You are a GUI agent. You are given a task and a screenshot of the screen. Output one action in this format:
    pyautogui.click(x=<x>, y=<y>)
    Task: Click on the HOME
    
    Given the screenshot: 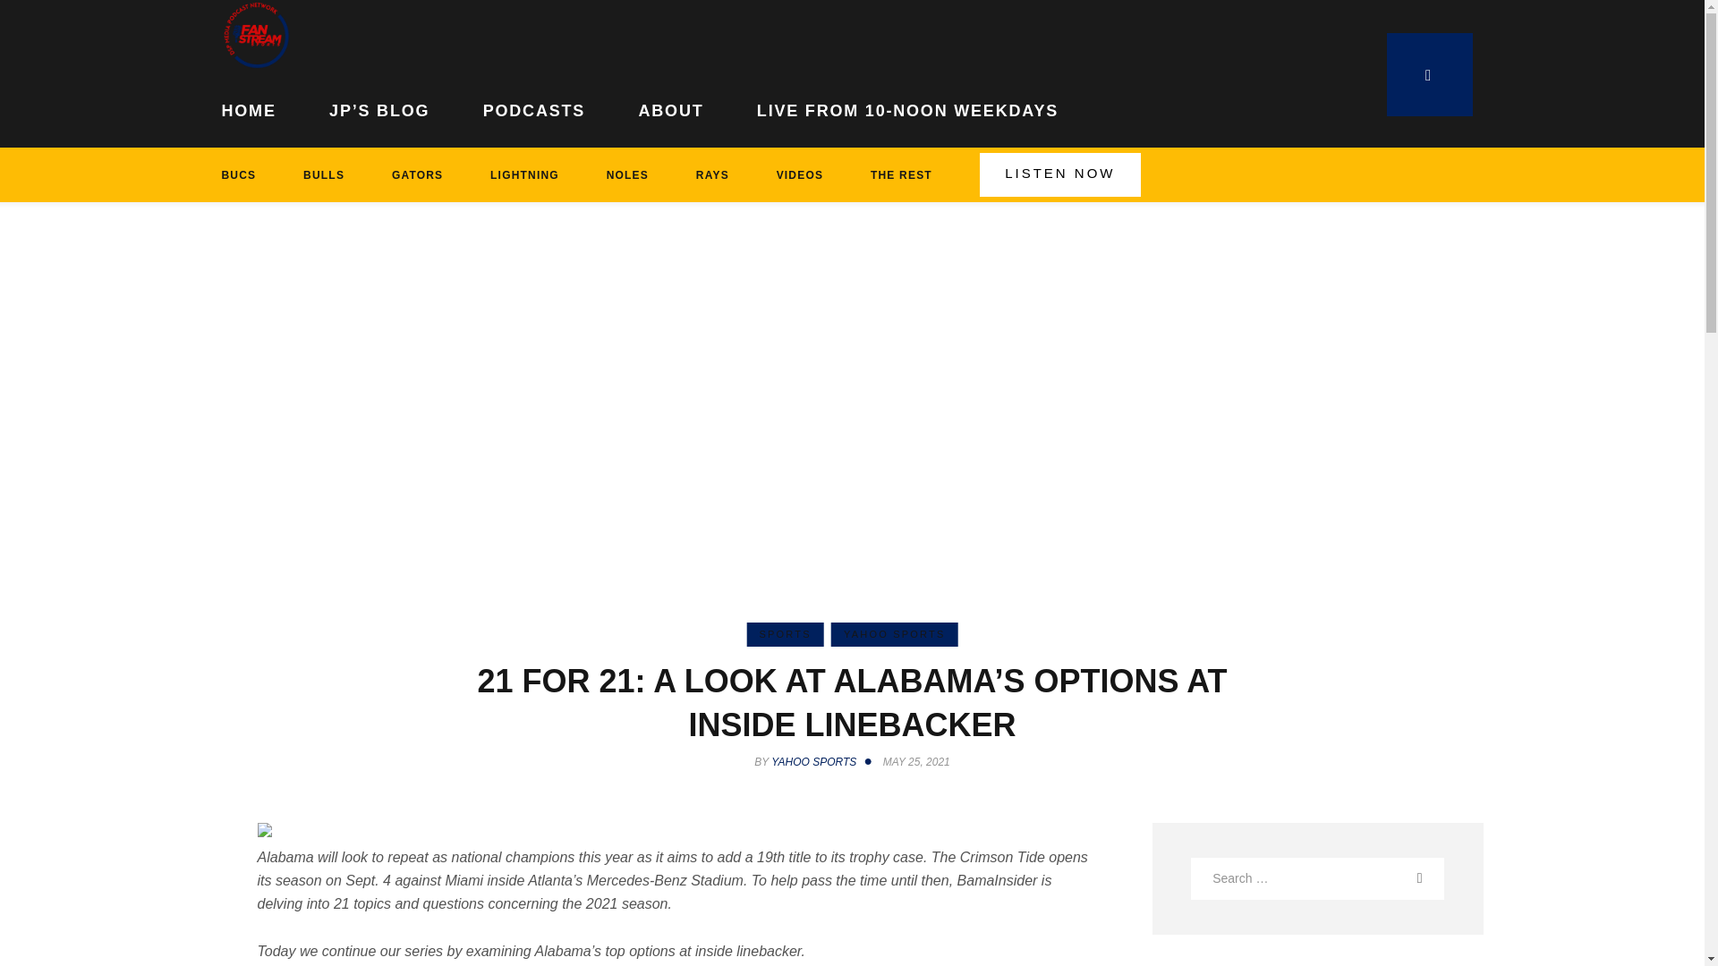 What is the action you would take?
    pyautogui.click(x=262, y=107)
    